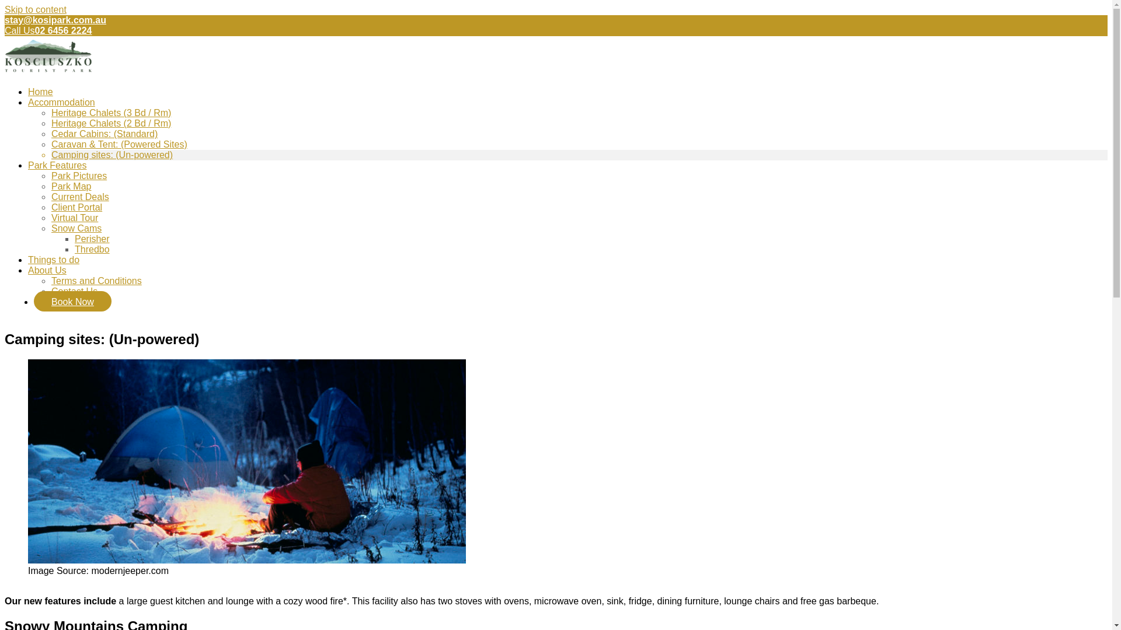 This screenshot has width=1121, height=630. What do you see at coordinates (111, 124) in the screenshot?
I see `Heritage Chalets (2 Bd / Rm)` at bounding box center [111, 124].